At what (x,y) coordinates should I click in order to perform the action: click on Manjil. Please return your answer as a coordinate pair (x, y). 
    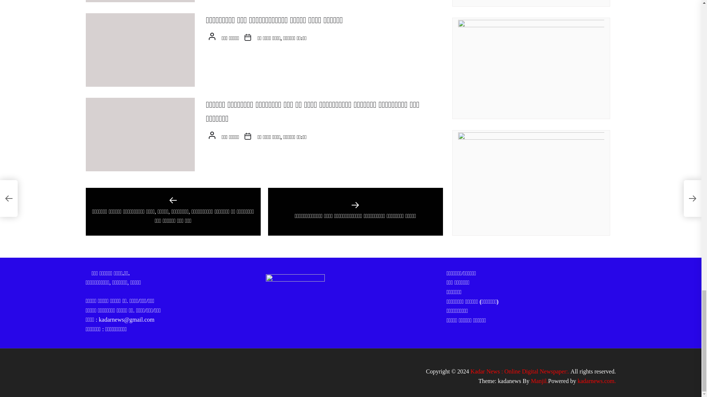
    Looking at the image, I should click on (539, 381).